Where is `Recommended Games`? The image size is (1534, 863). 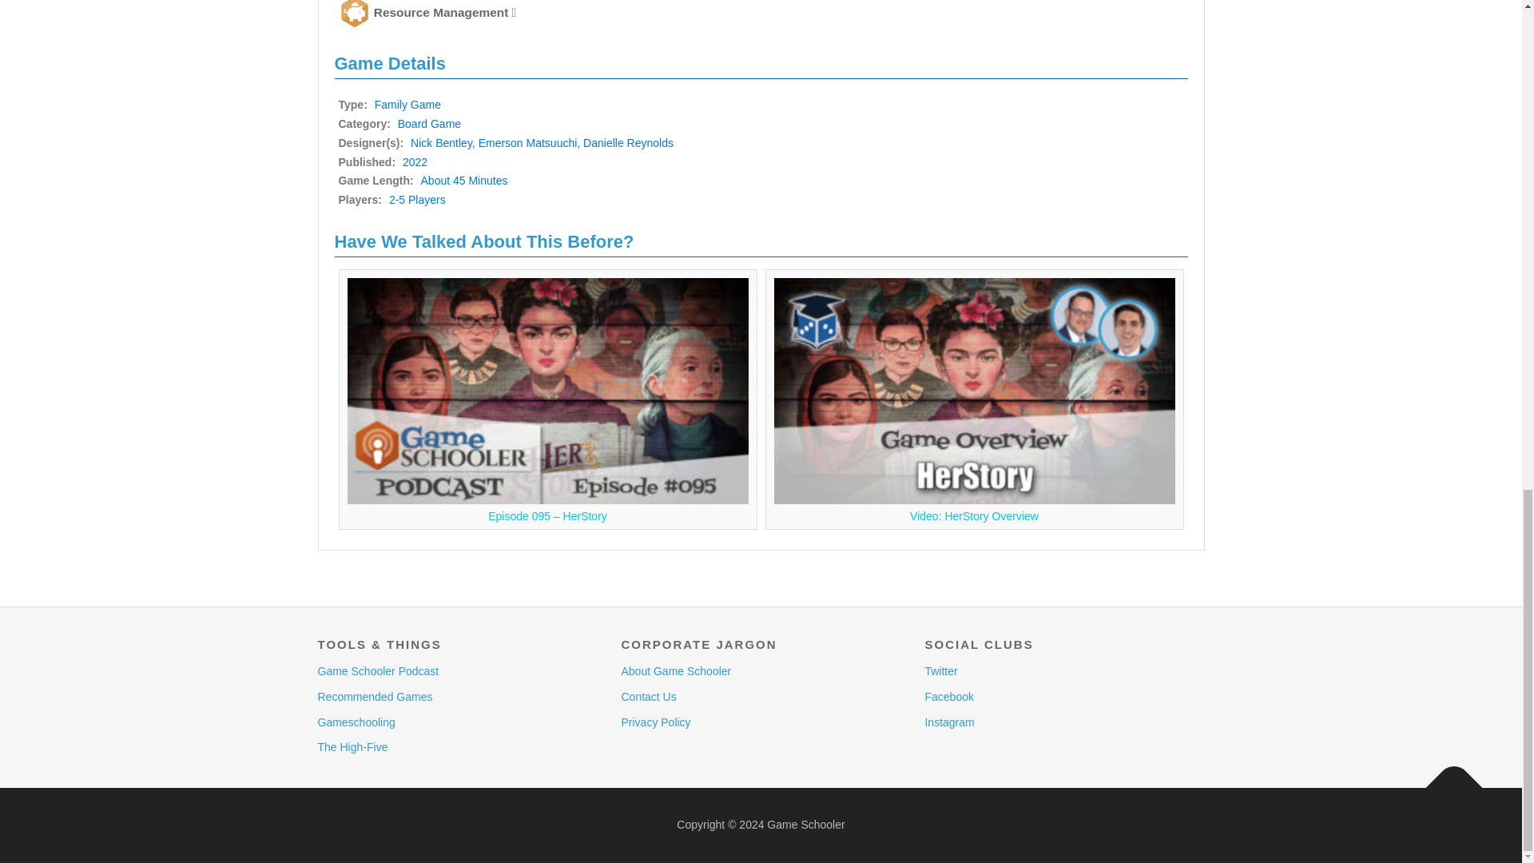
Recommended Games is located at coordinates (375, 697).